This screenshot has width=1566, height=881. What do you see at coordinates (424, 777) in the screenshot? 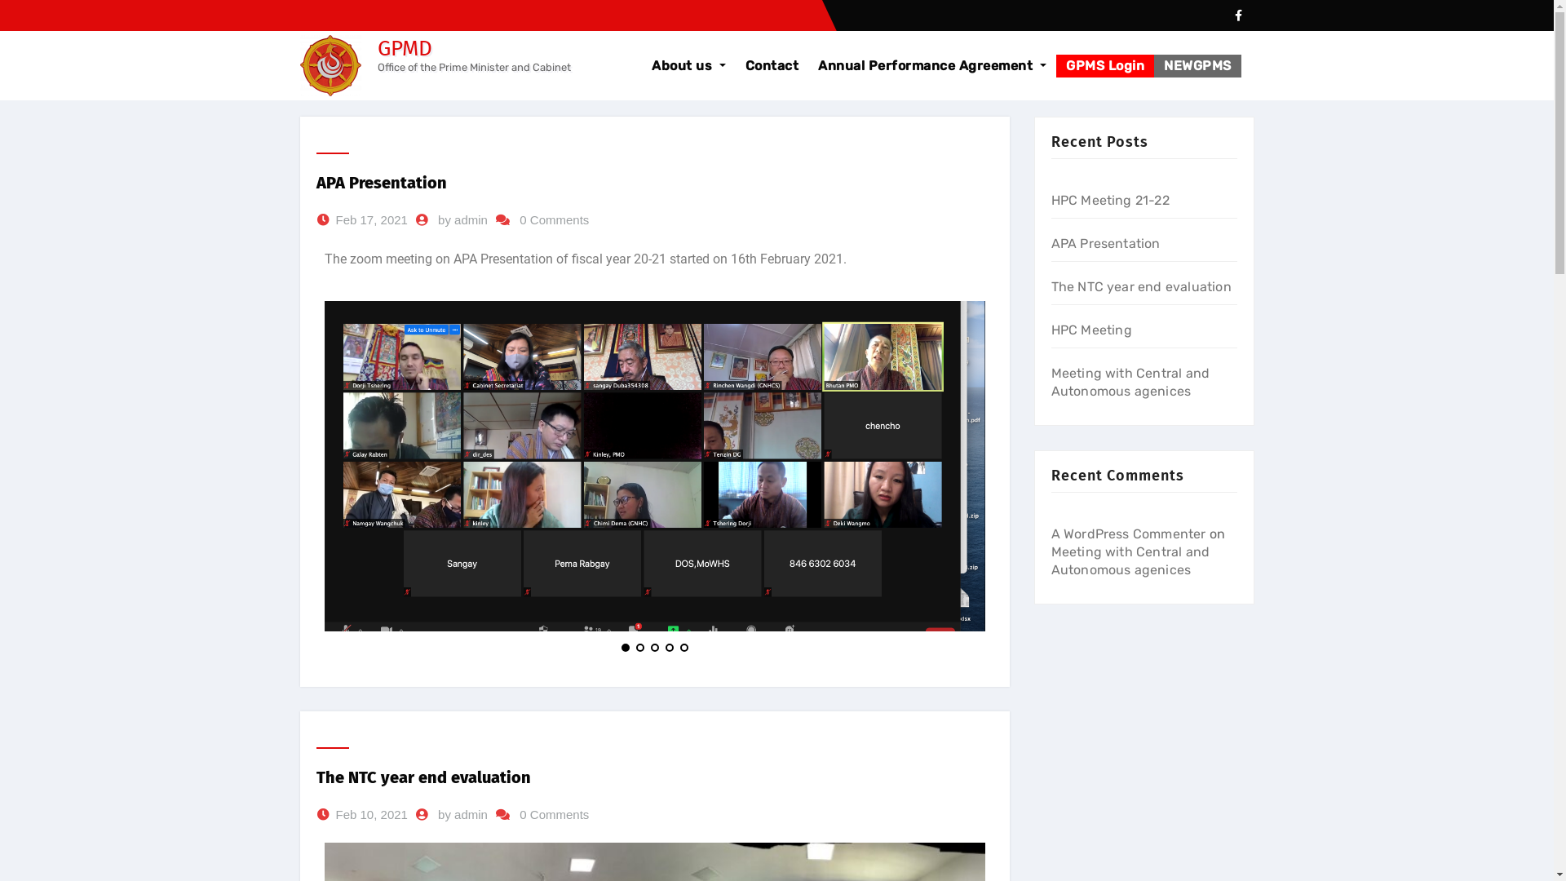
I see `The NTC year end evaluation` at bounding box center [424, 777].